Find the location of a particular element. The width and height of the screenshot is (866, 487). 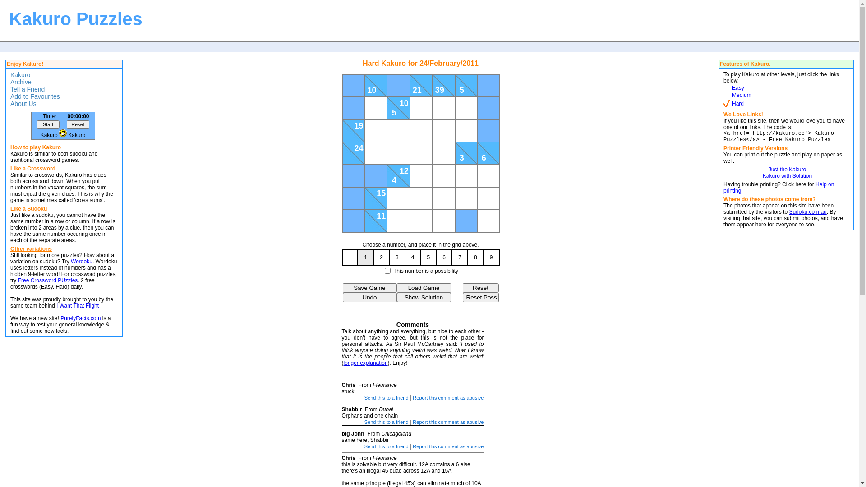

Archive is located at coordinates (20, 82).